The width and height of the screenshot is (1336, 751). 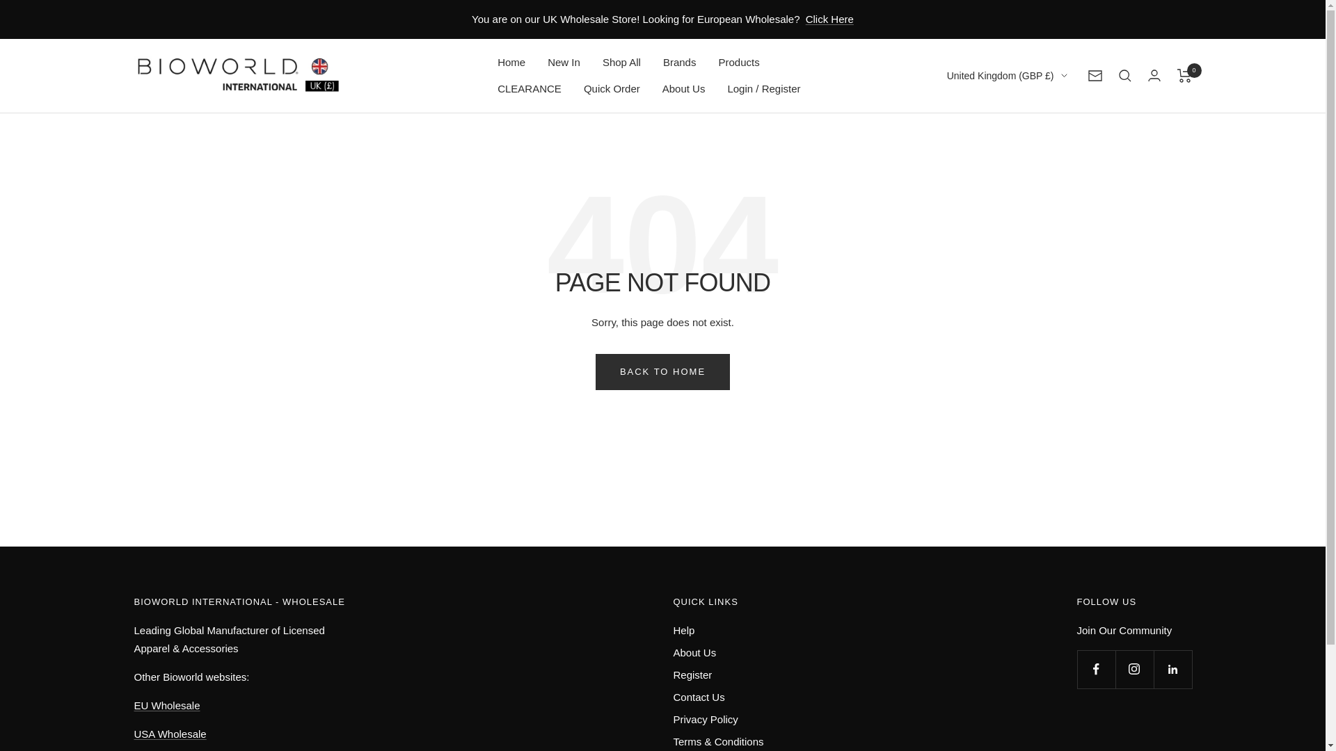 I want to click on CLEARANCE, so click(x=529, y=89).